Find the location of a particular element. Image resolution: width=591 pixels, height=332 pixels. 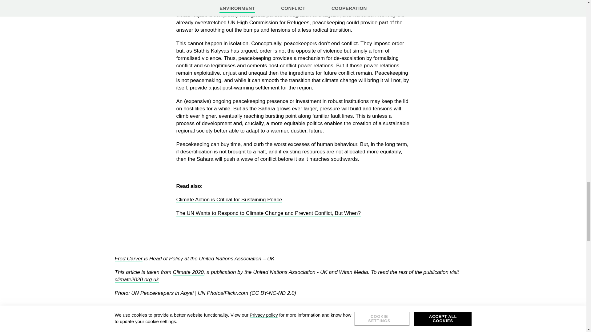

Fred Carver is located at coordinates (128, 259).